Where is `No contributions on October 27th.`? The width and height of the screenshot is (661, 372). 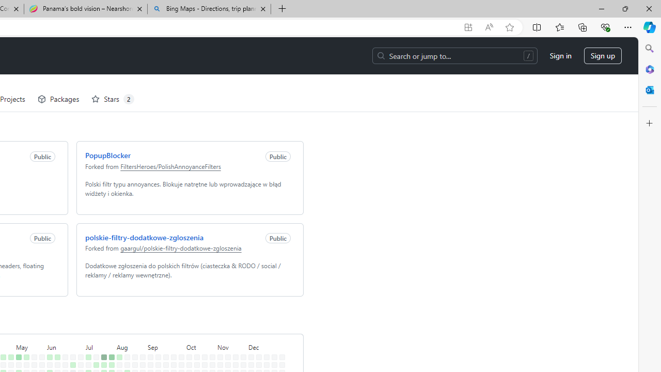
No contributions on October 27th. is located at coordinates (210, 320).